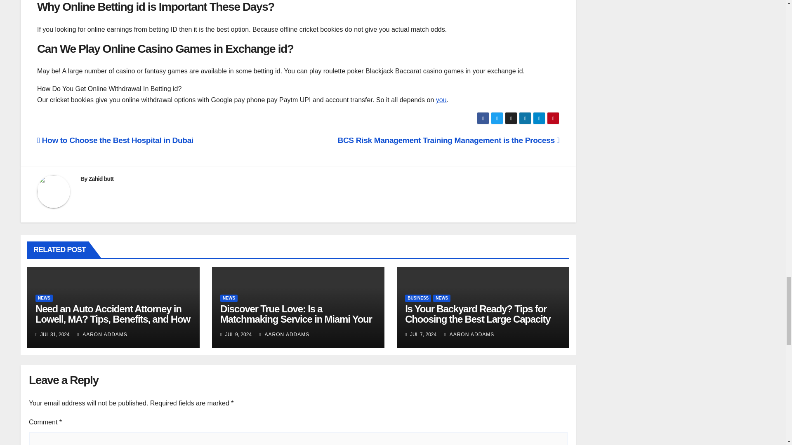 This screenshot has height=445, width=792. I want to click on How to Choose the Best Hospital in Dubai, so click(115, 140).